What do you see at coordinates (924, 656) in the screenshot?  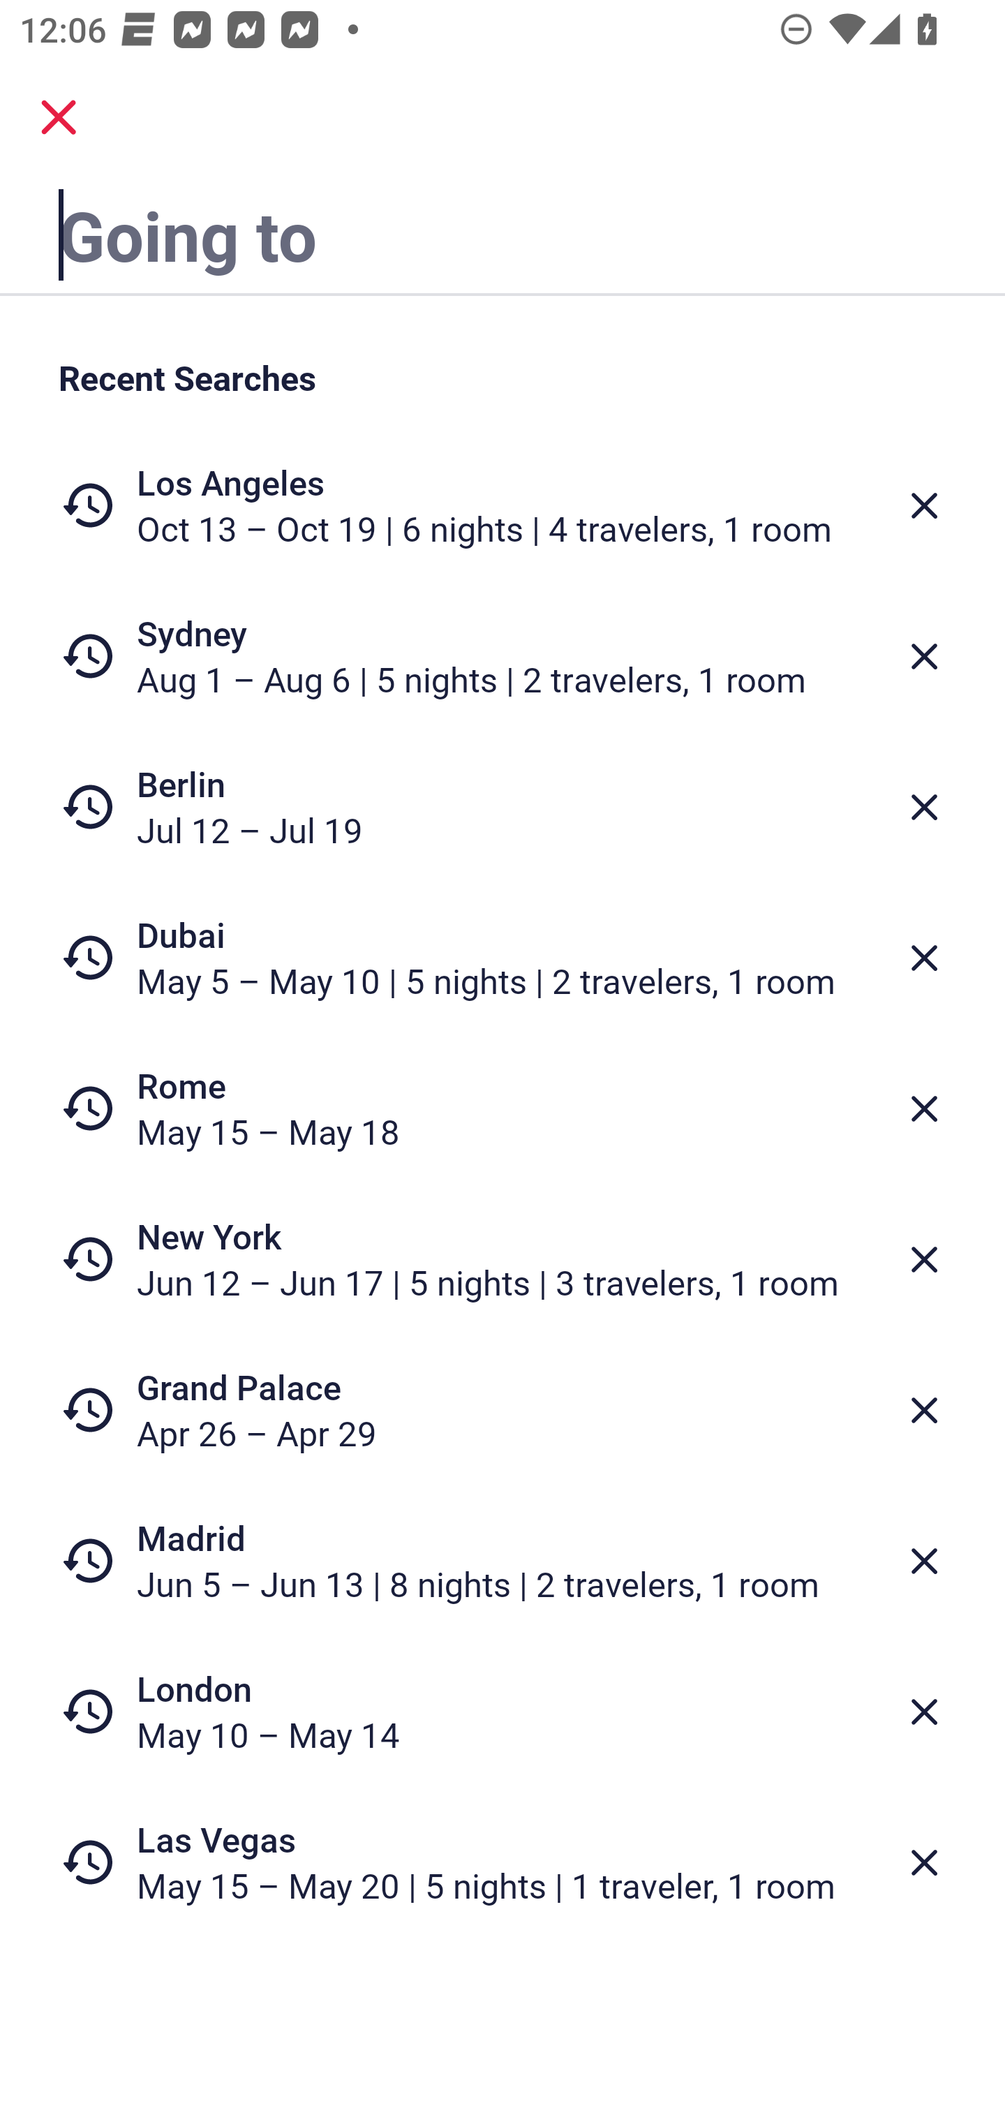 I see `Delete from recent searches` at bounding box center [924, 656].